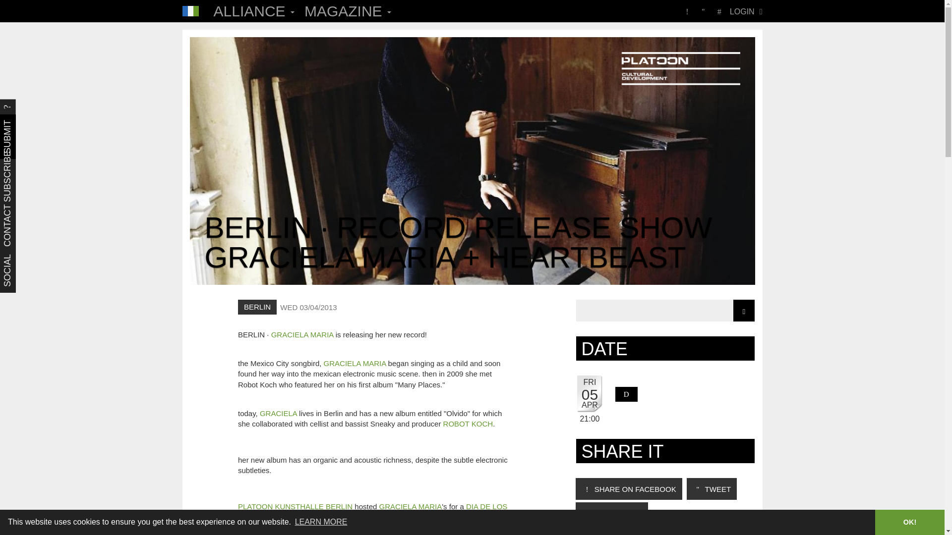 The height and width of the screenshot is (535, 952). I want to click on PLATOON KUNSTHALLE BERLIN, so click(295, 506).